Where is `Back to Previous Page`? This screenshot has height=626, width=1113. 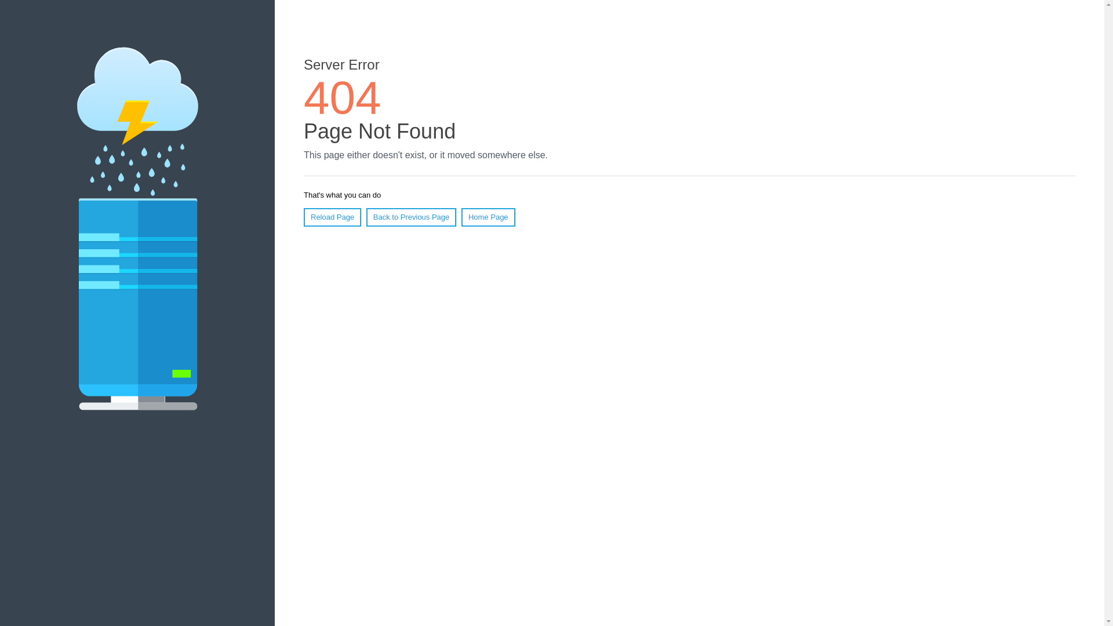
Back to Previous Page is located at coordinates (412, 217).